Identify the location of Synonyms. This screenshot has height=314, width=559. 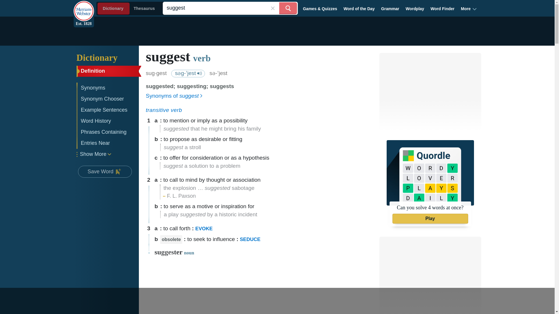
(108, 88).